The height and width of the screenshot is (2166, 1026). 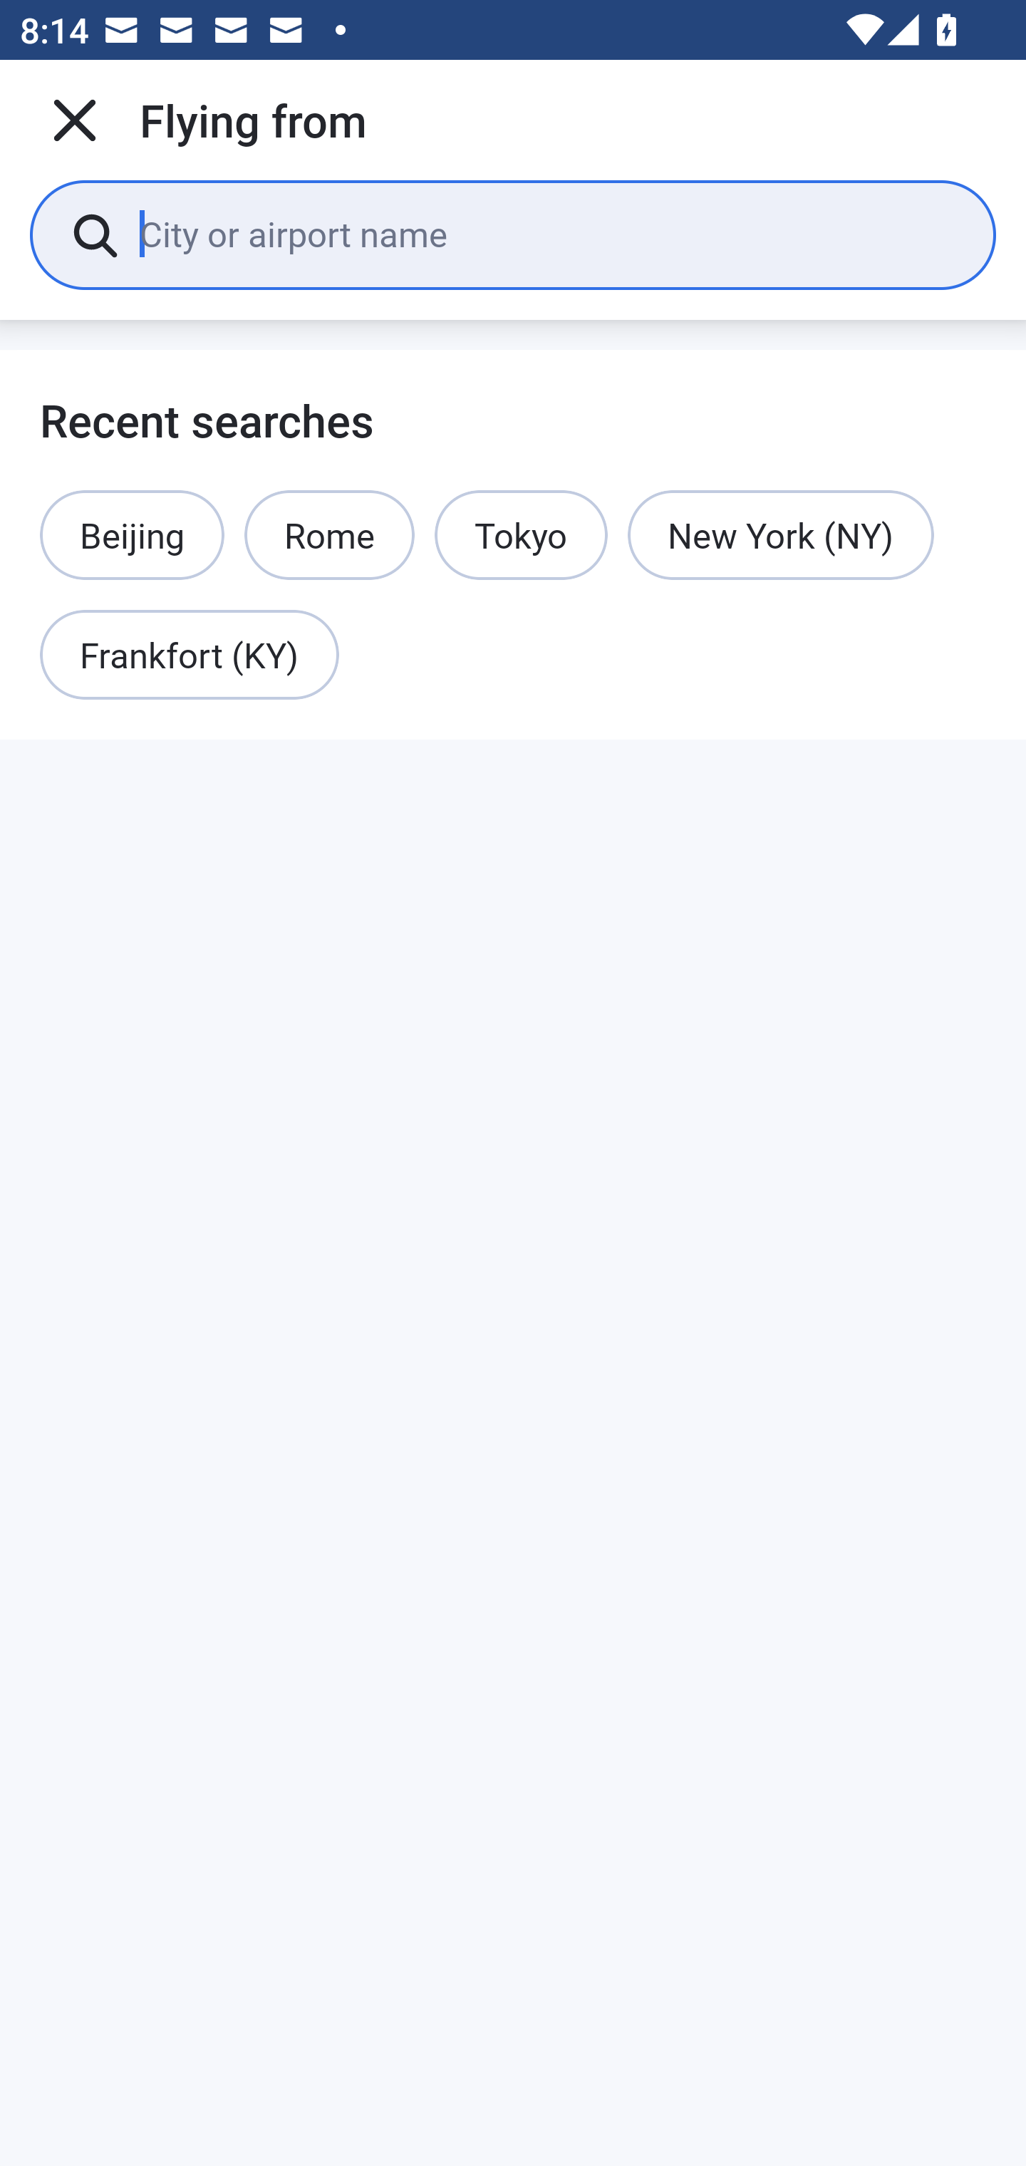 What do you see at coordinates (329, 534) in the screenshot?
I see `Rome` at bounding box center [329, 534].